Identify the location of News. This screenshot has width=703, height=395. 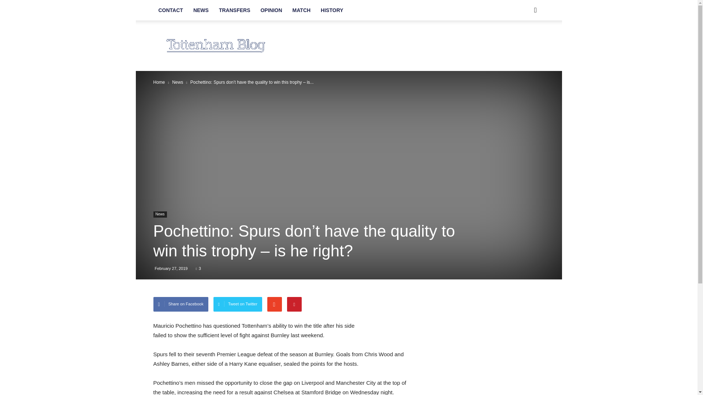
(160, 214).